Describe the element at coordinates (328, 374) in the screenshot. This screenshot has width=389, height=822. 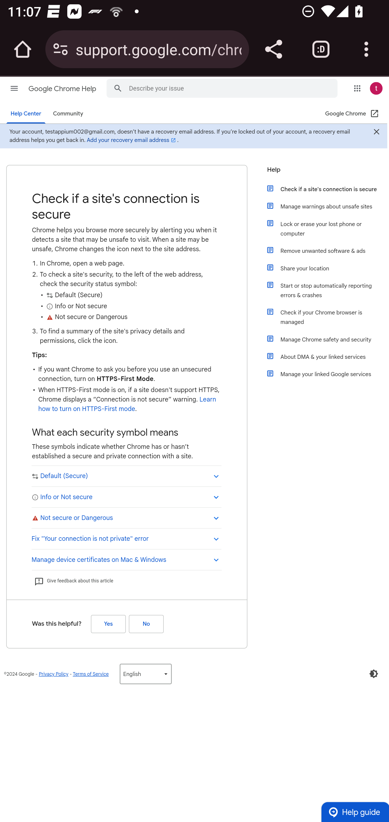
I see `Manage your linked Google services` at that location.